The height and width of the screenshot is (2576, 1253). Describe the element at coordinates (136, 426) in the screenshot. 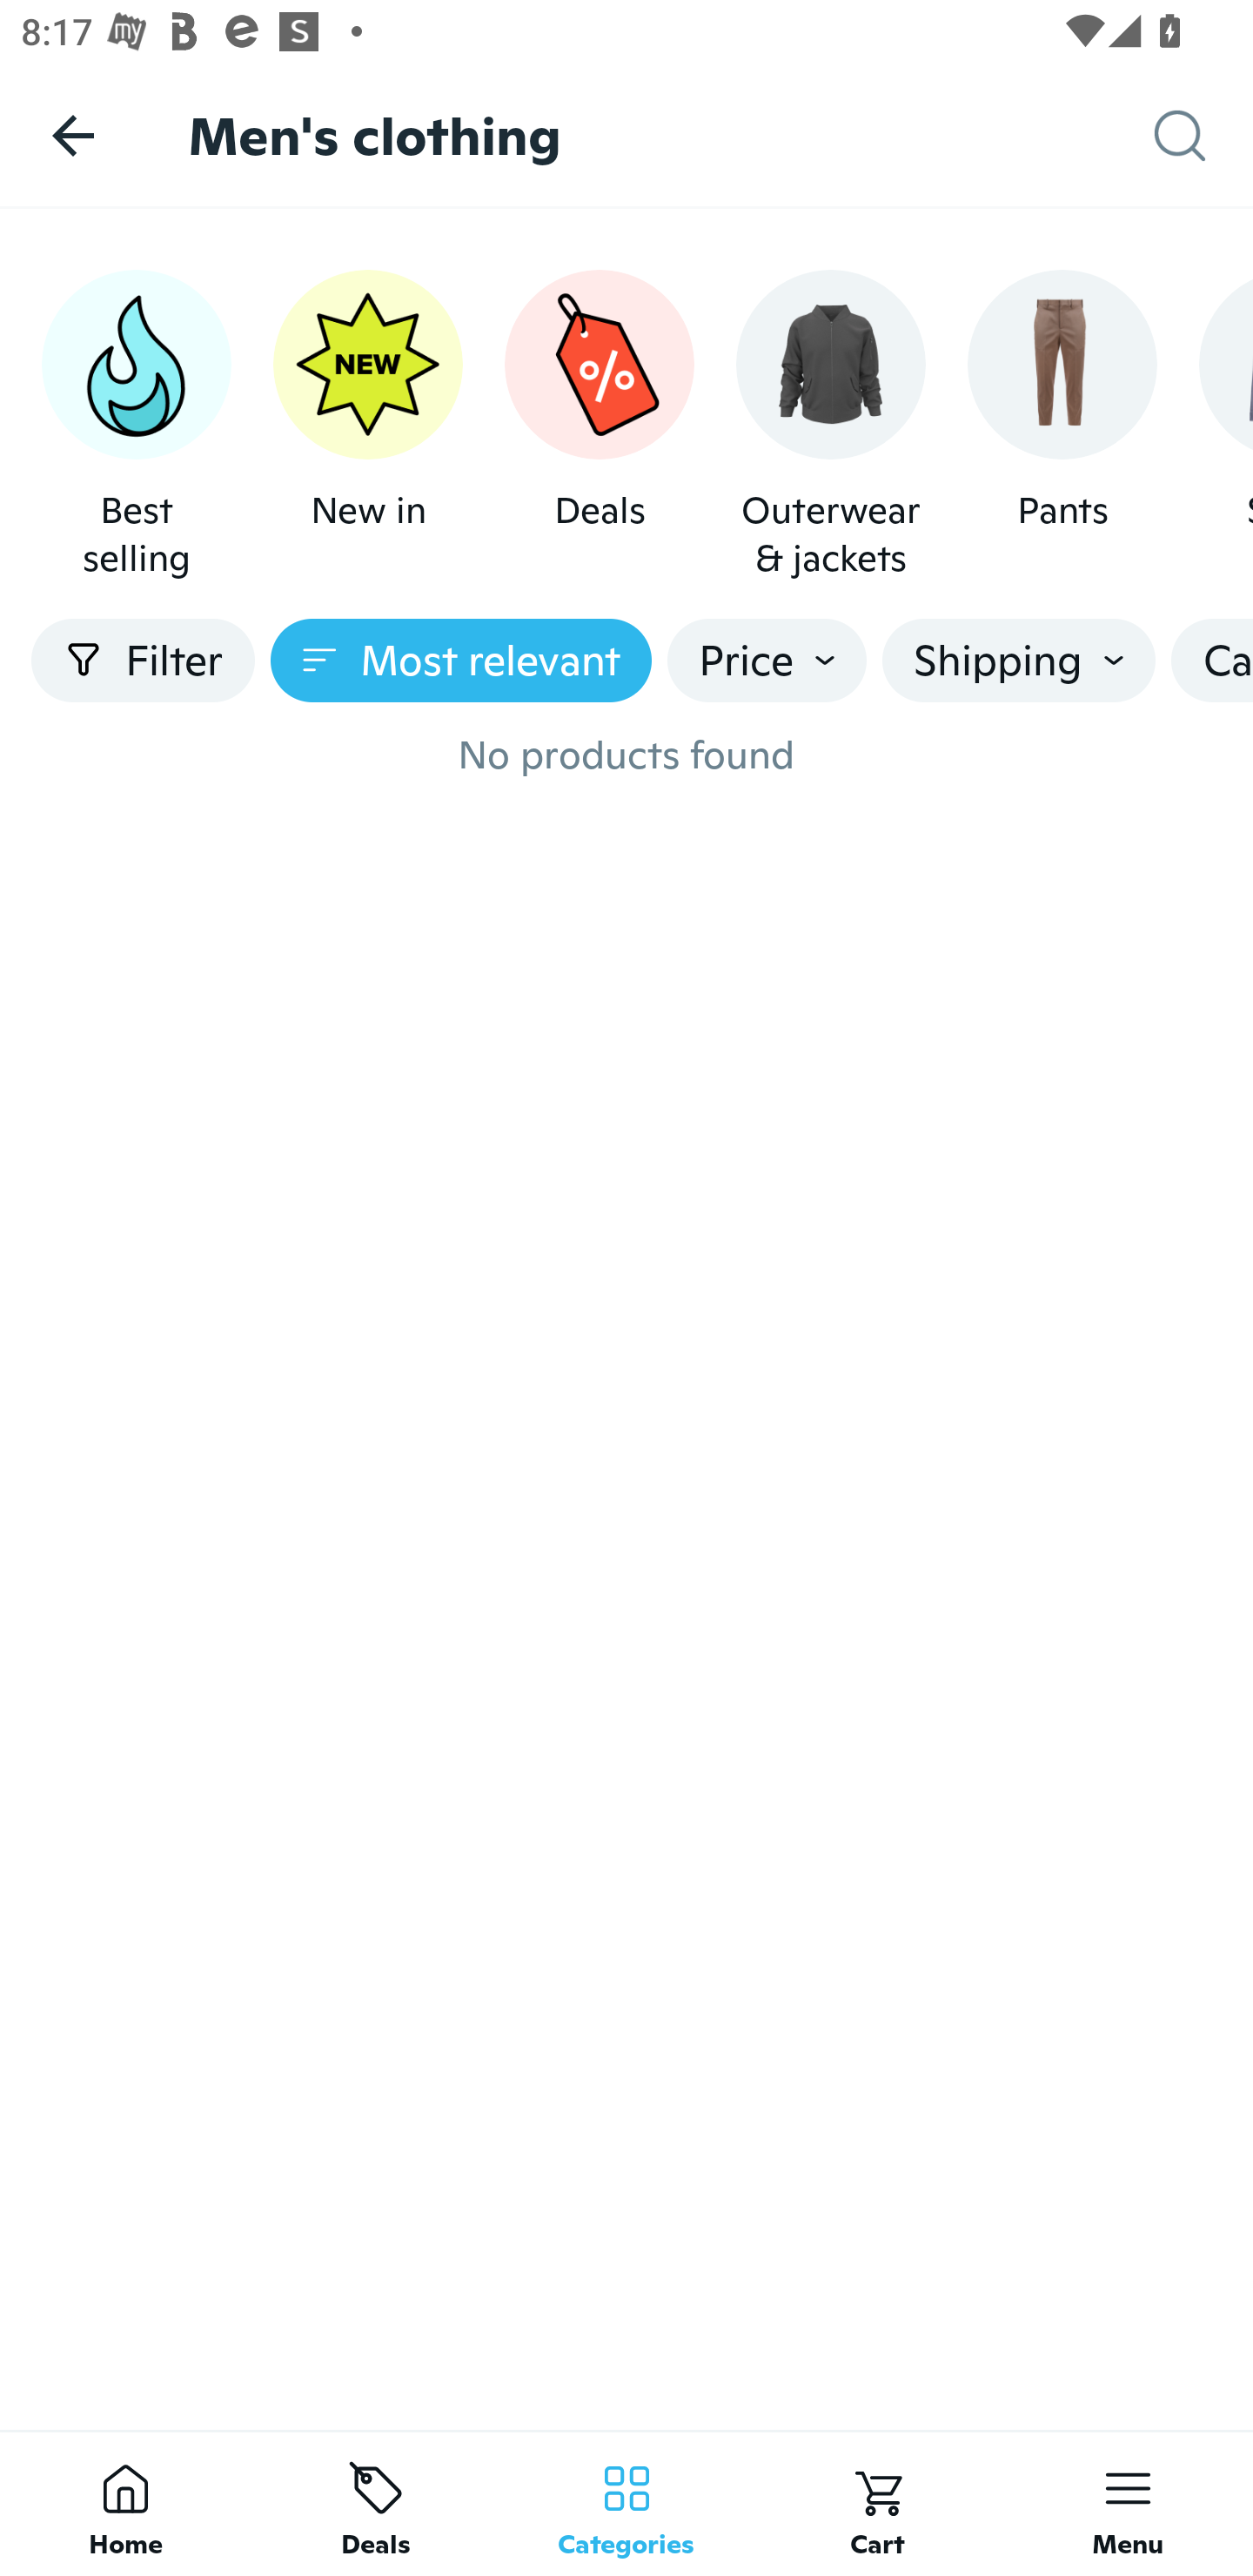

I see `Best selling` at that location.